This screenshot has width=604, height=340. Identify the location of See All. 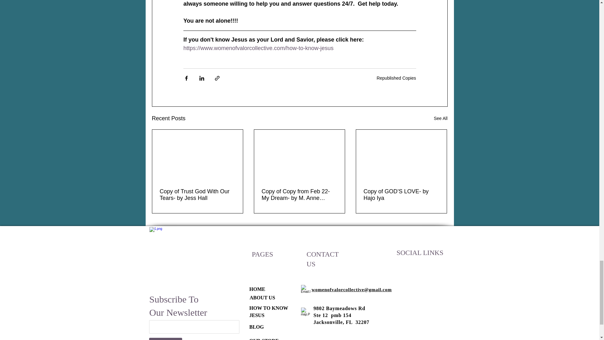
(440, 118).